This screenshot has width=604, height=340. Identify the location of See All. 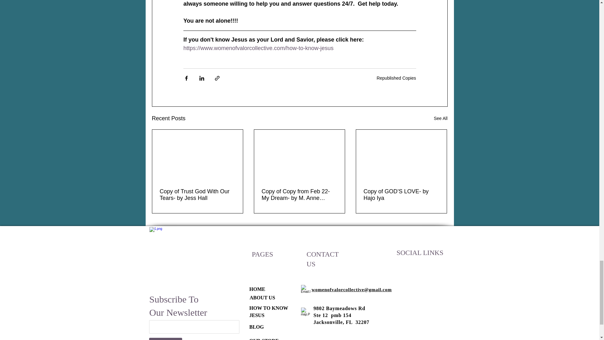
(440, 118).